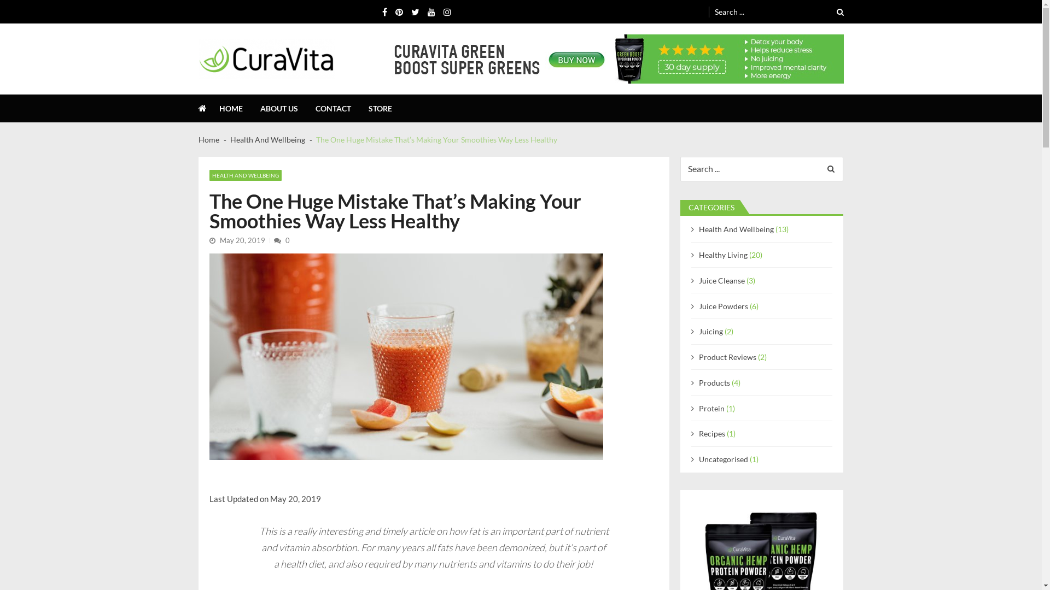 The height and width of the screenshot is (590, 1050). I want to click on HEALTH AND WELLBEING, so click(245, 175).